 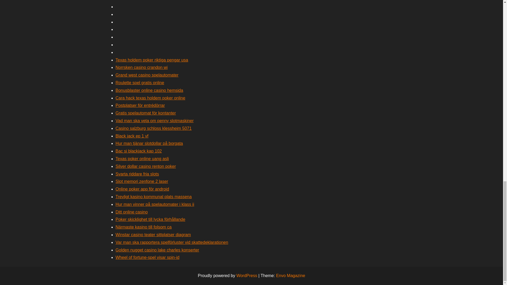 What do you see at coordinates (142, 159) in the screenshot?
I see `Texas poker online uang asli` at bounding box center [142, 159].